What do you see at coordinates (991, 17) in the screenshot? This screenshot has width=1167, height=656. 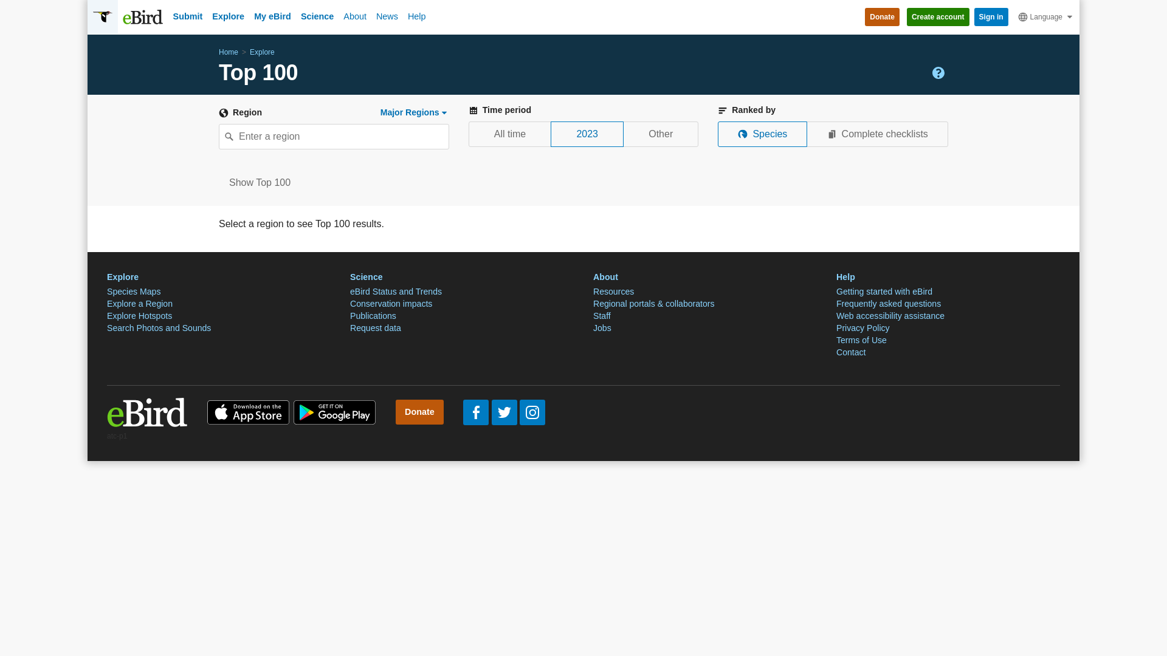 I see `Sign in` at bounding box center [991, 17].